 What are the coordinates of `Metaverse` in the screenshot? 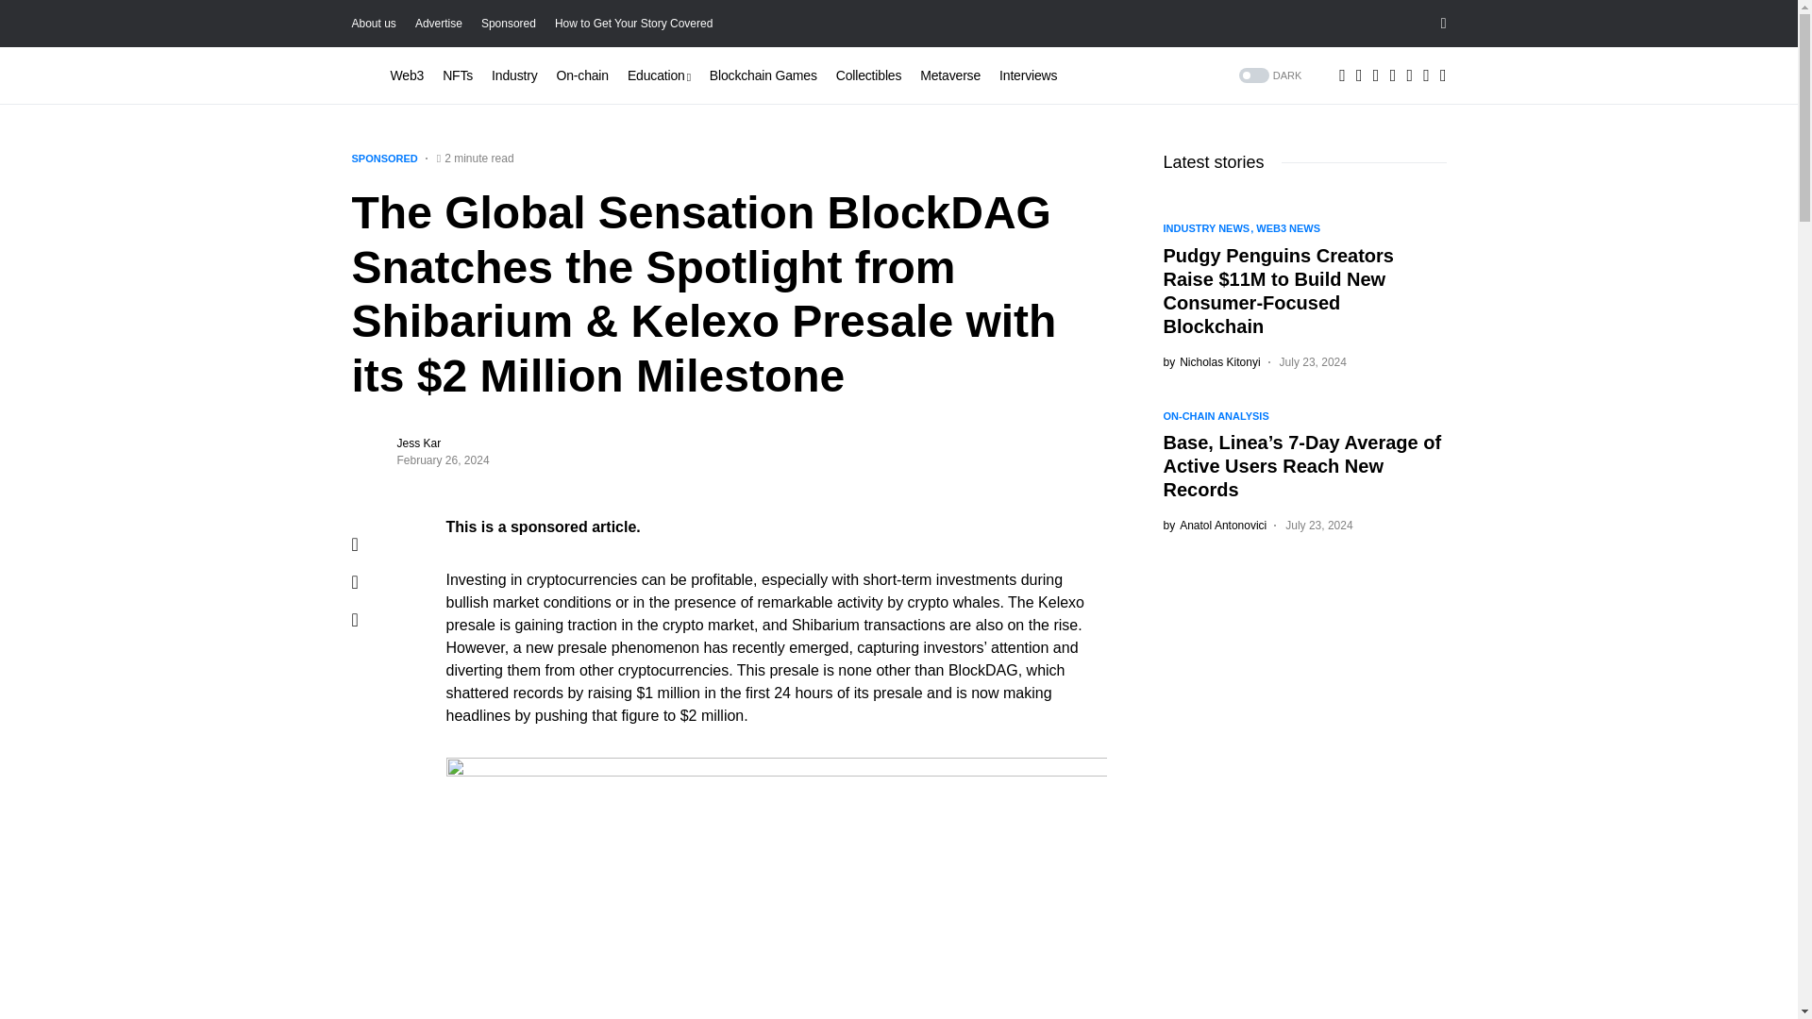 It's located at (949, 75).